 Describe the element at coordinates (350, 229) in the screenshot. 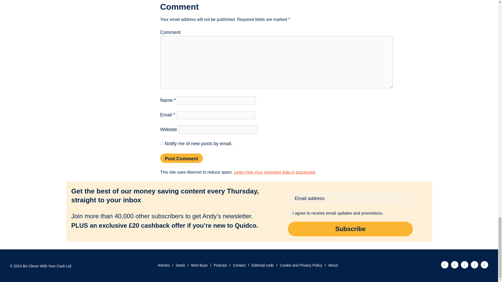

I see `Subscribe` at that location.